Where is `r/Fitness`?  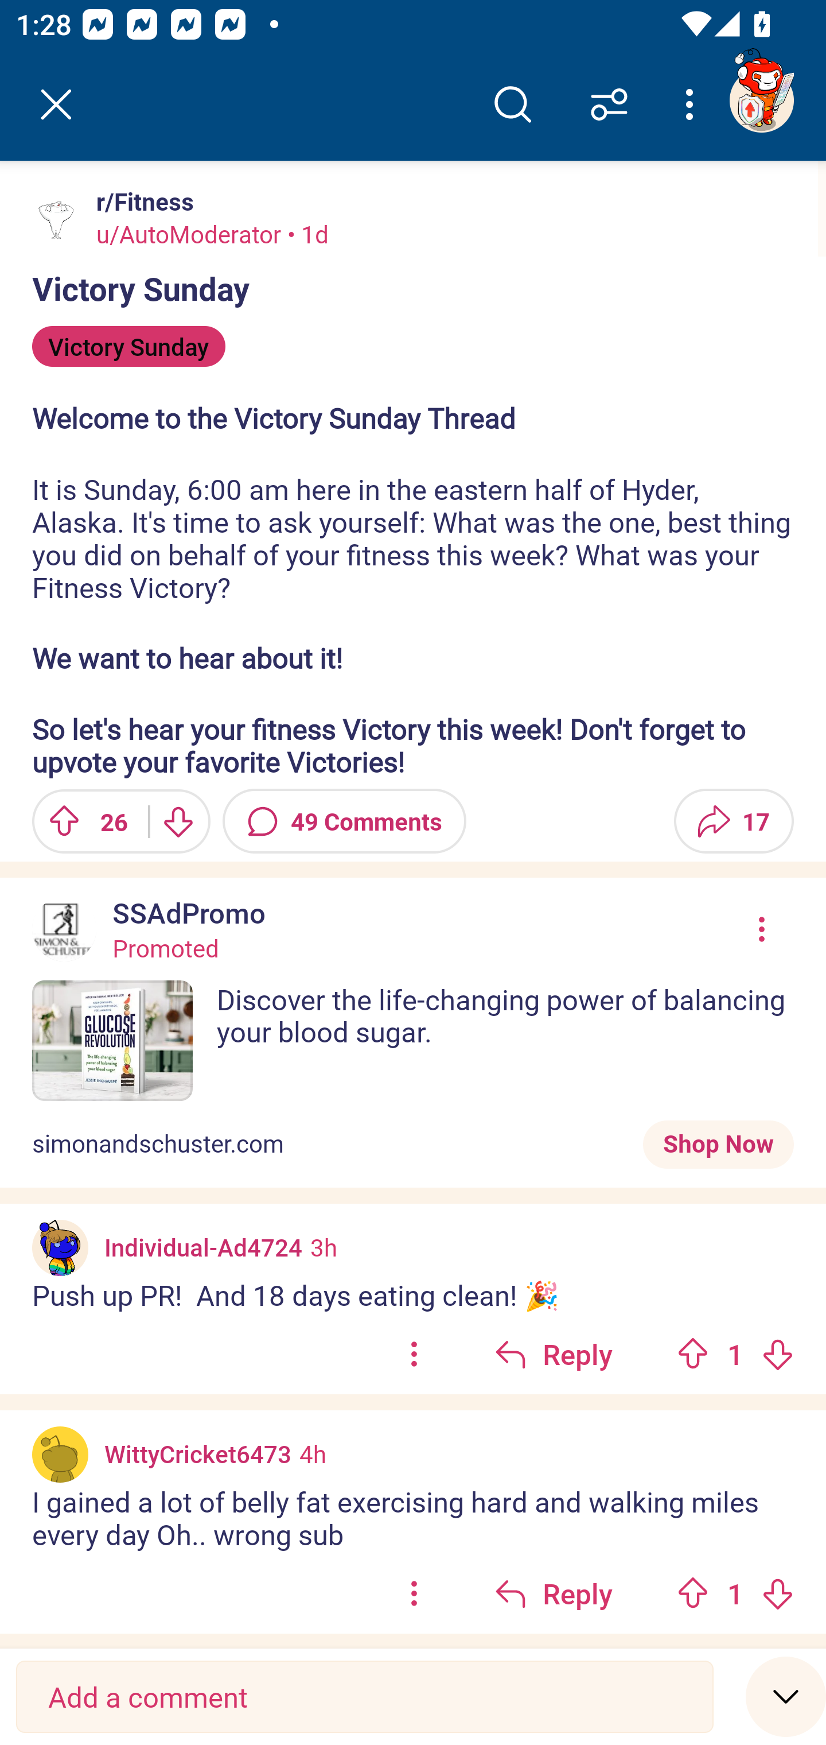 r/Fitness is located at coordinates (141, 201).